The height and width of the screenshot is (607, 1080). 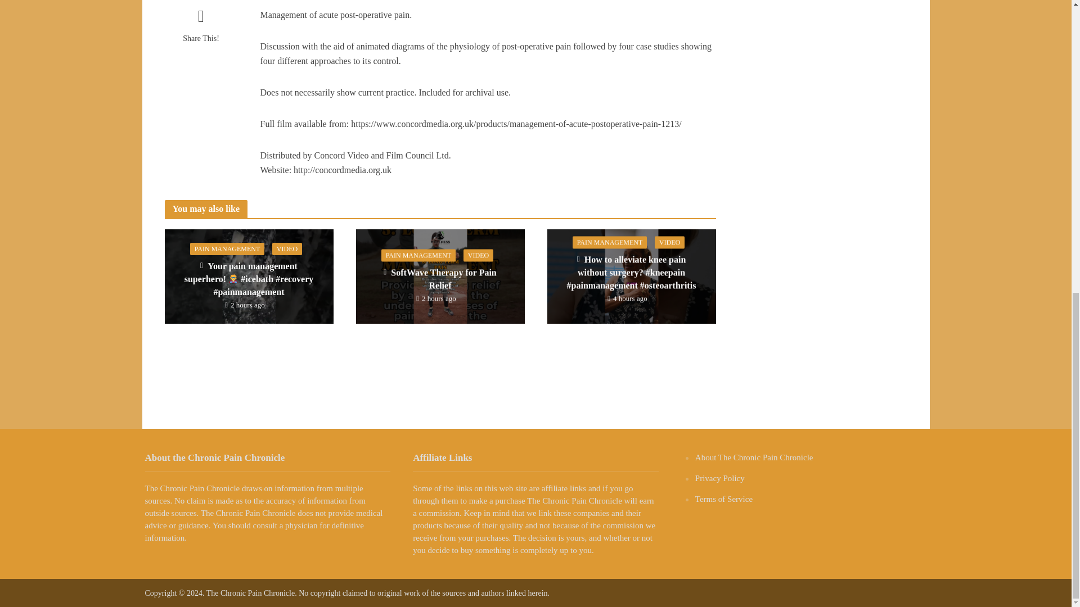 I want to click on SoftWave Therapy for Pain Relief, so click(x=439, y=275).